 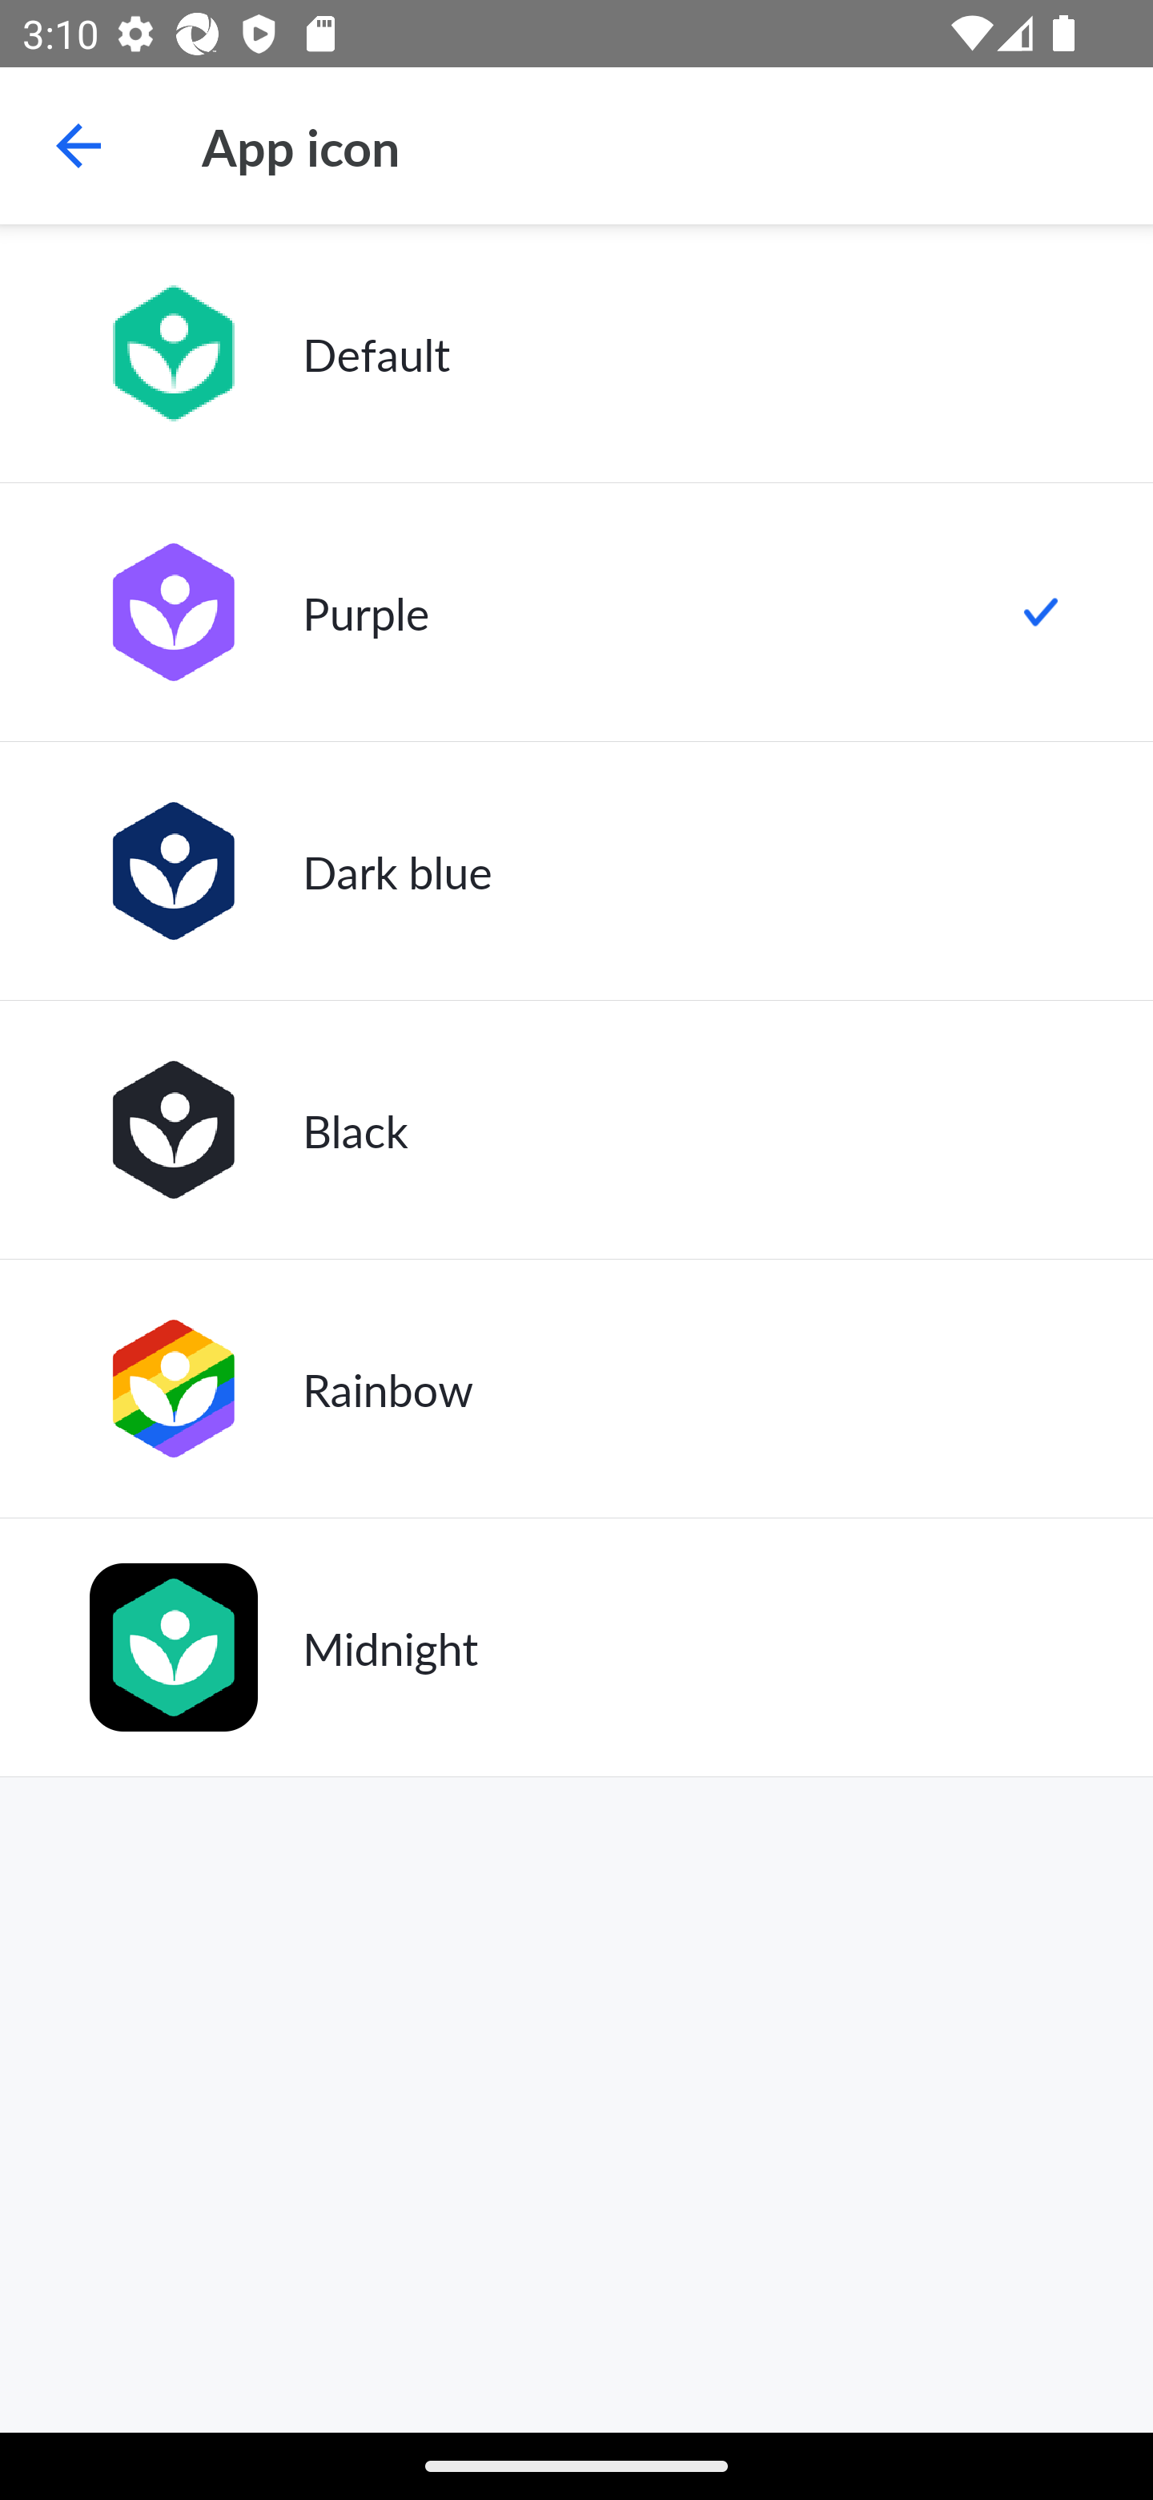 I want to click on Dark blue, so click(x=576, y=871).